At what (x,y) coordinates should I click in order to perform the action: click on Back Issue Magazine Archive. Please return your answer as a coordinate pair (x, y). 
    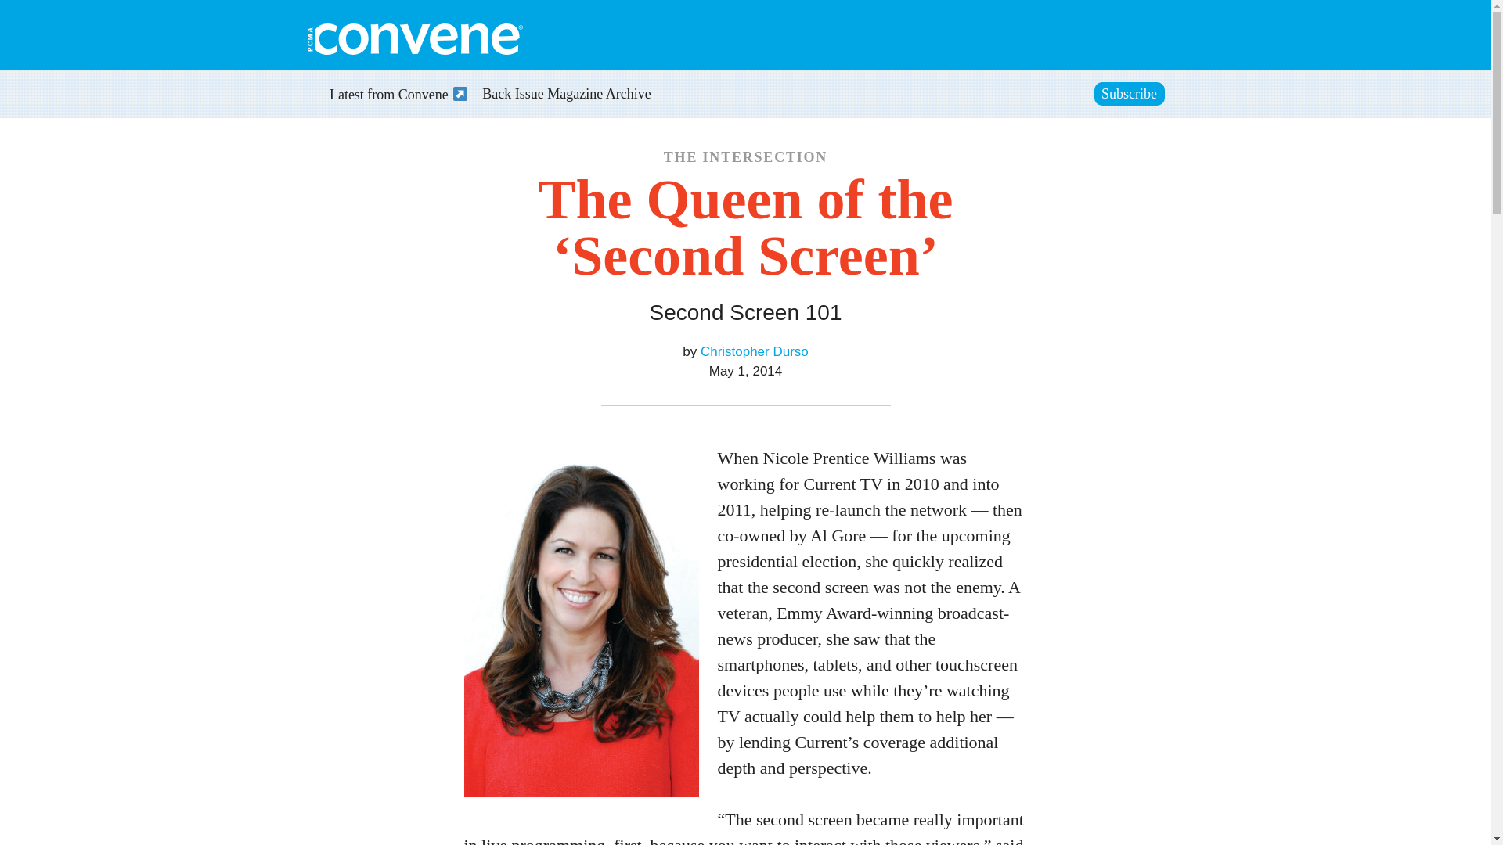
    Looking at the image, I should click on (567, 95).